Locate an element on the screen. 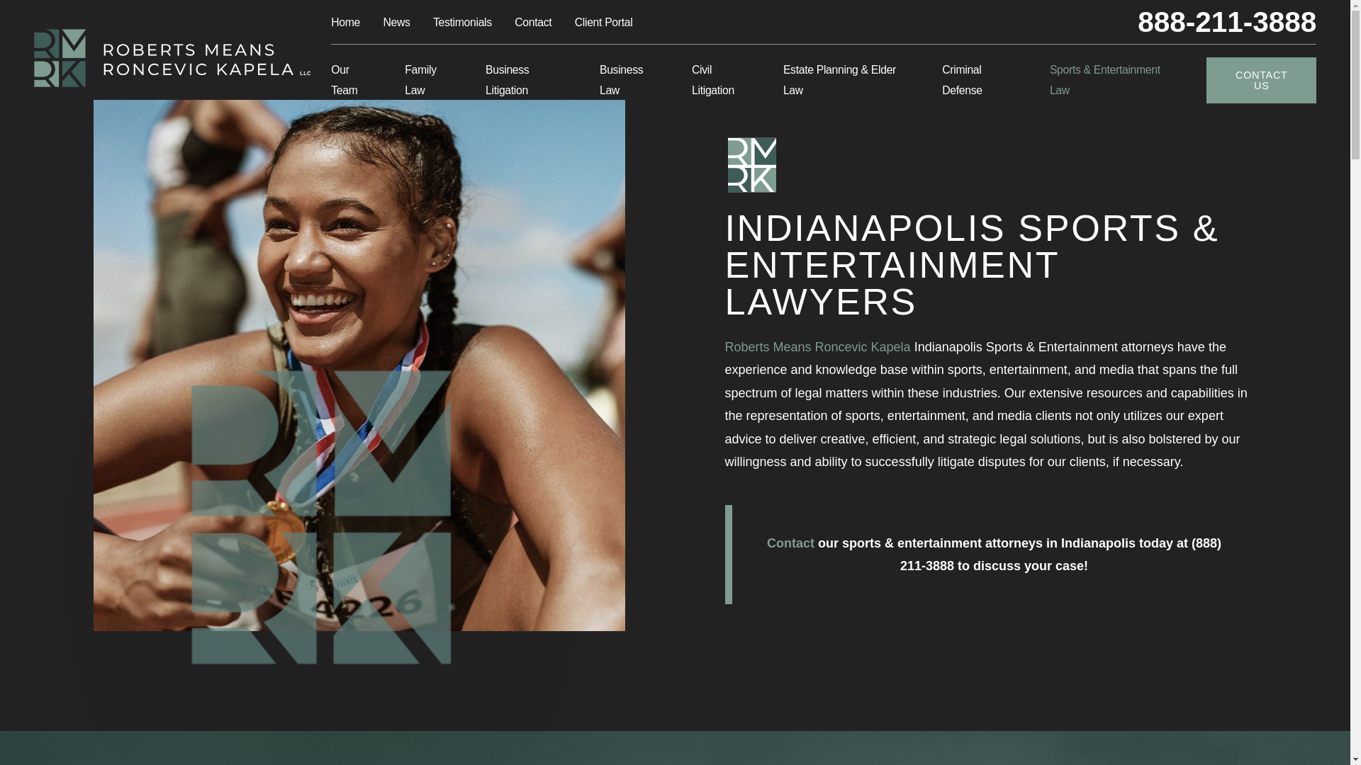 The image size is (1361, 765). Roberts Means Roncevic Kapela LLC is located at coordinates (172, 58).